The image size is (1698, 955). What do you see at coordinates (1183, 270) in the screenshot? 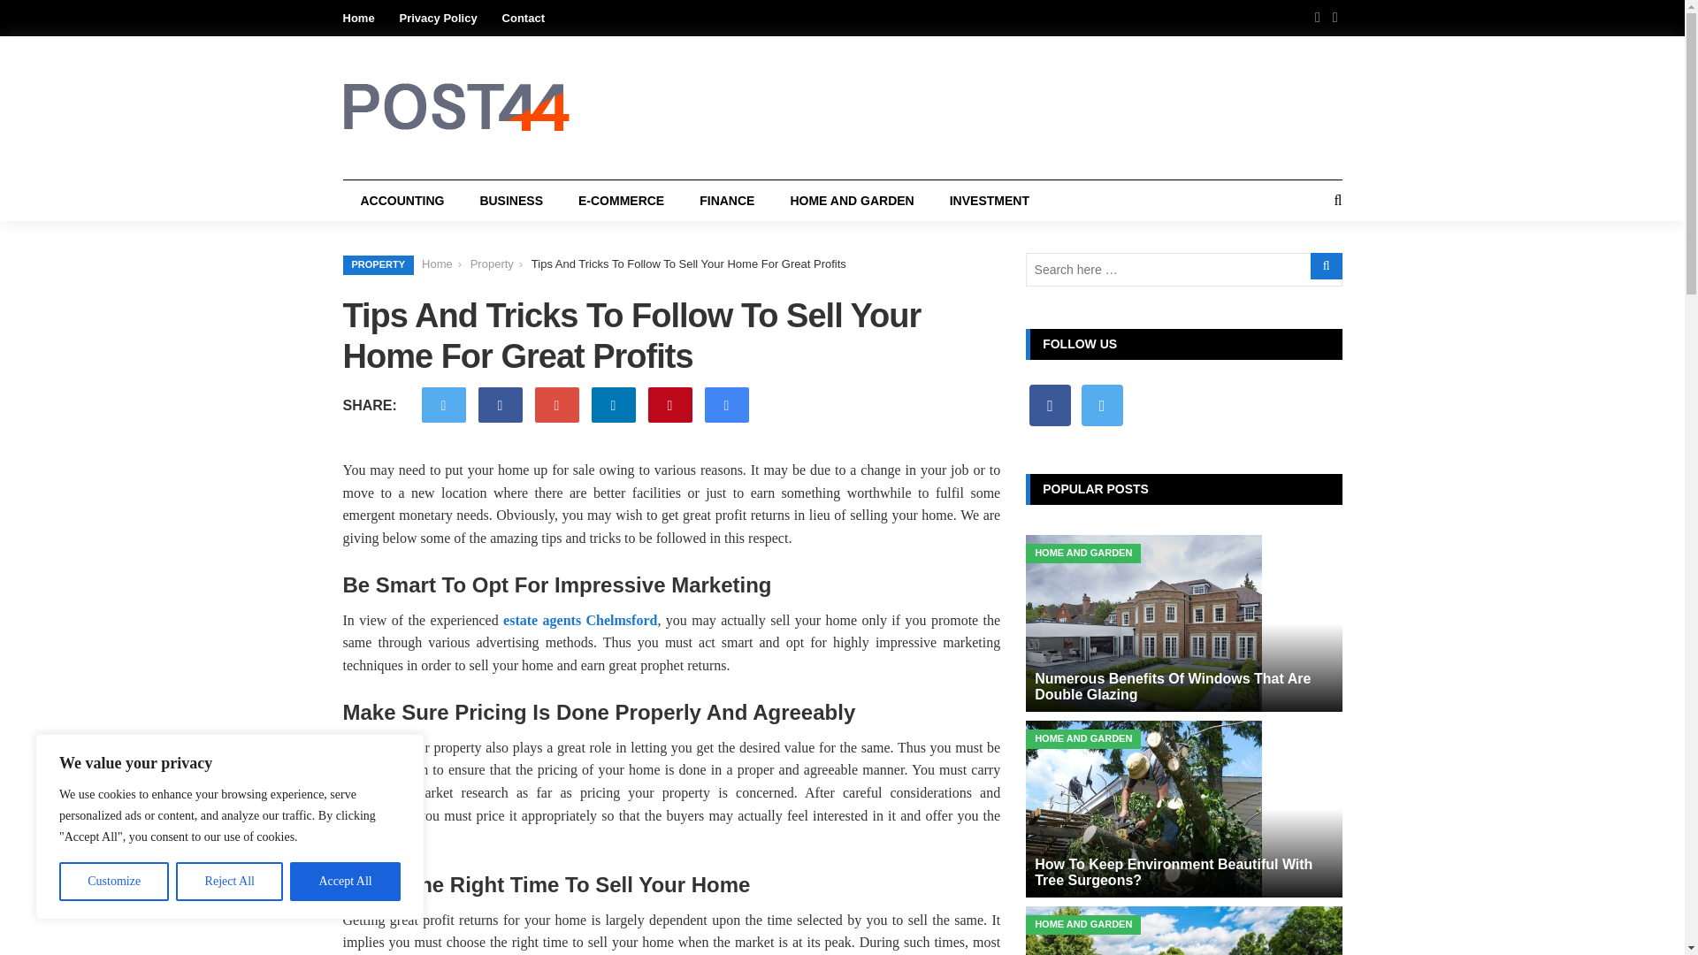
I see `Search for:` at bounding box center [1183, 270].